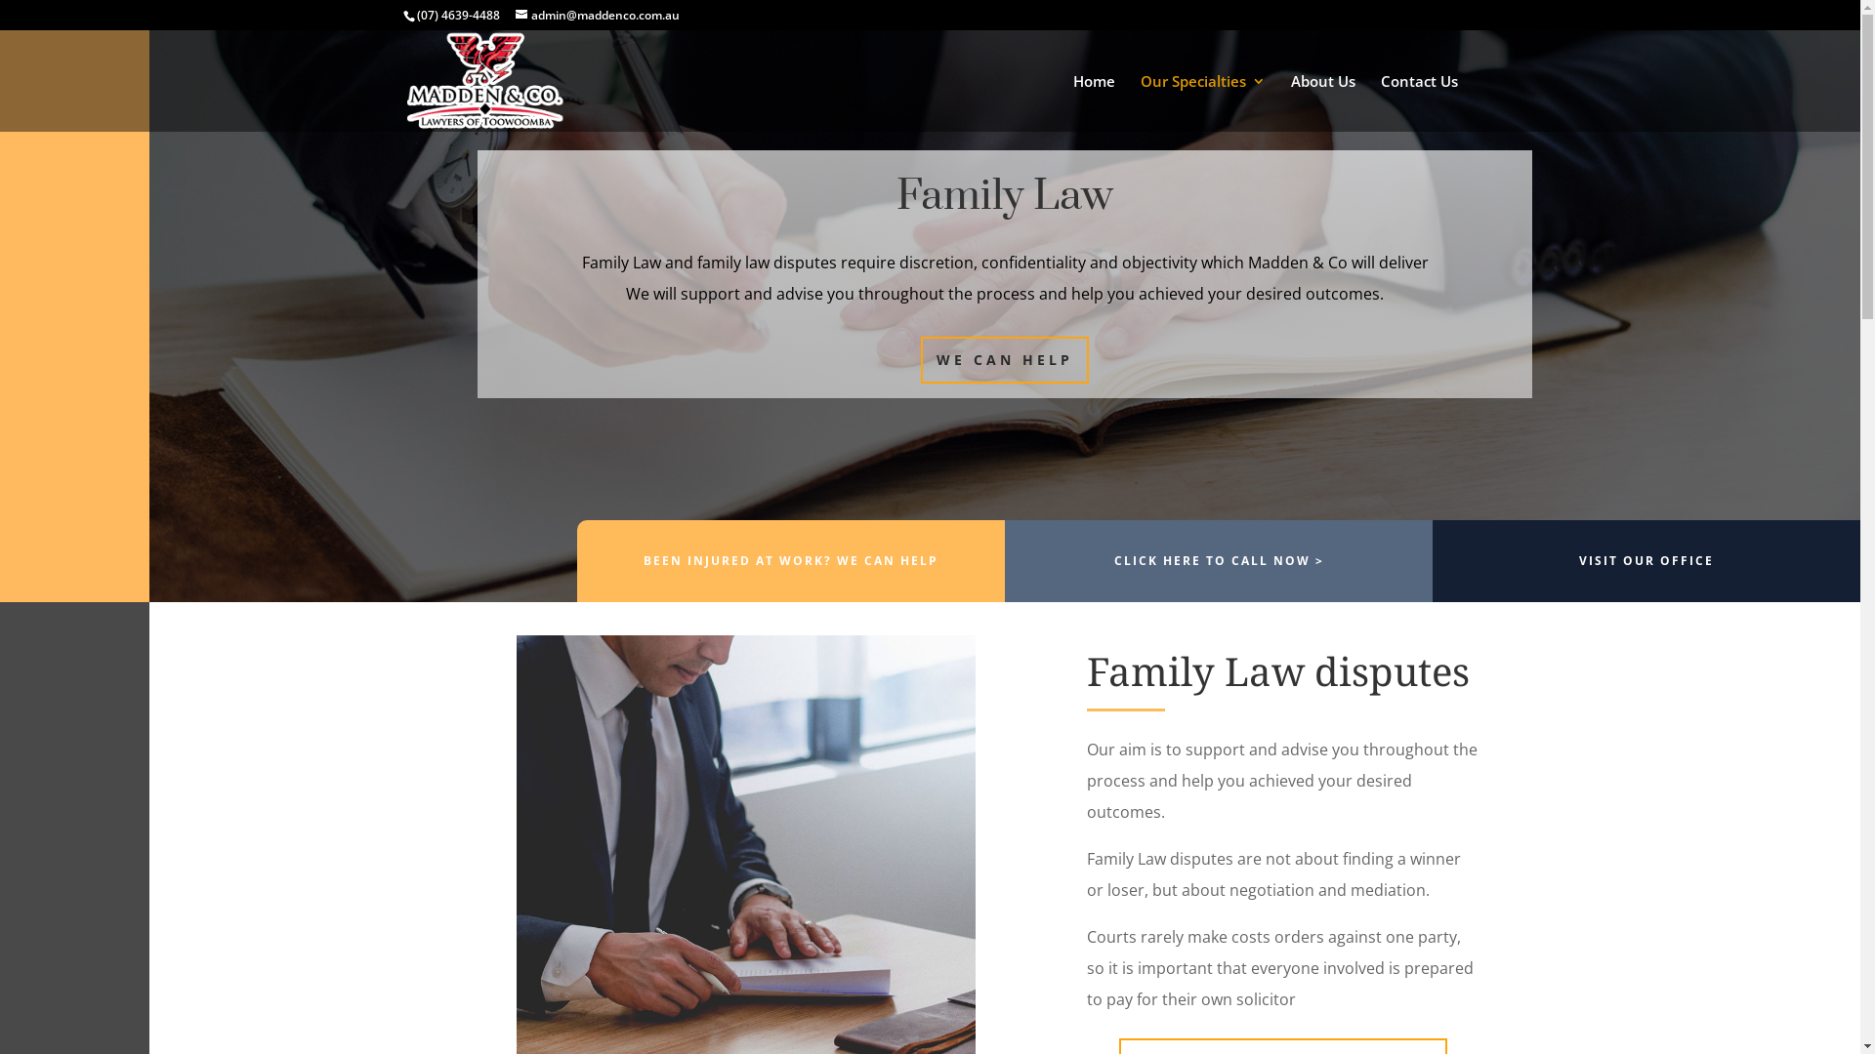 This screenshot has width=1875, height=1054. I want to click on (07) 4639-4488, so click(457, 16).